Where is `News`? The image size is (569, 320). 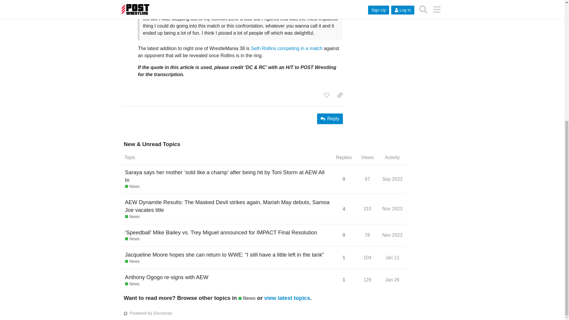
News is located at coordinates (132, 239).